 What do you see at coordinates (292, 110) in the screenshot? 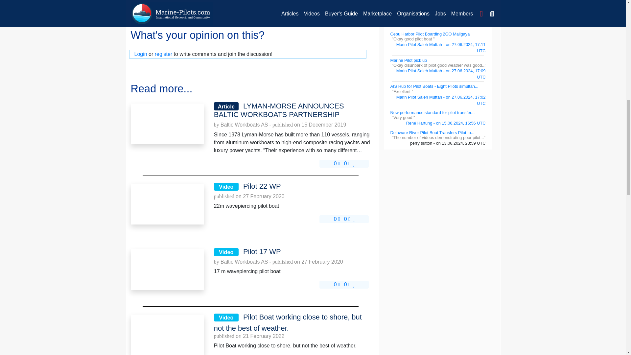
I see `Article LYMAN-MORSE ANNOUNCES BALTIC WORKBOATS PARTNERSHIP` at bounding box center [292, 110].